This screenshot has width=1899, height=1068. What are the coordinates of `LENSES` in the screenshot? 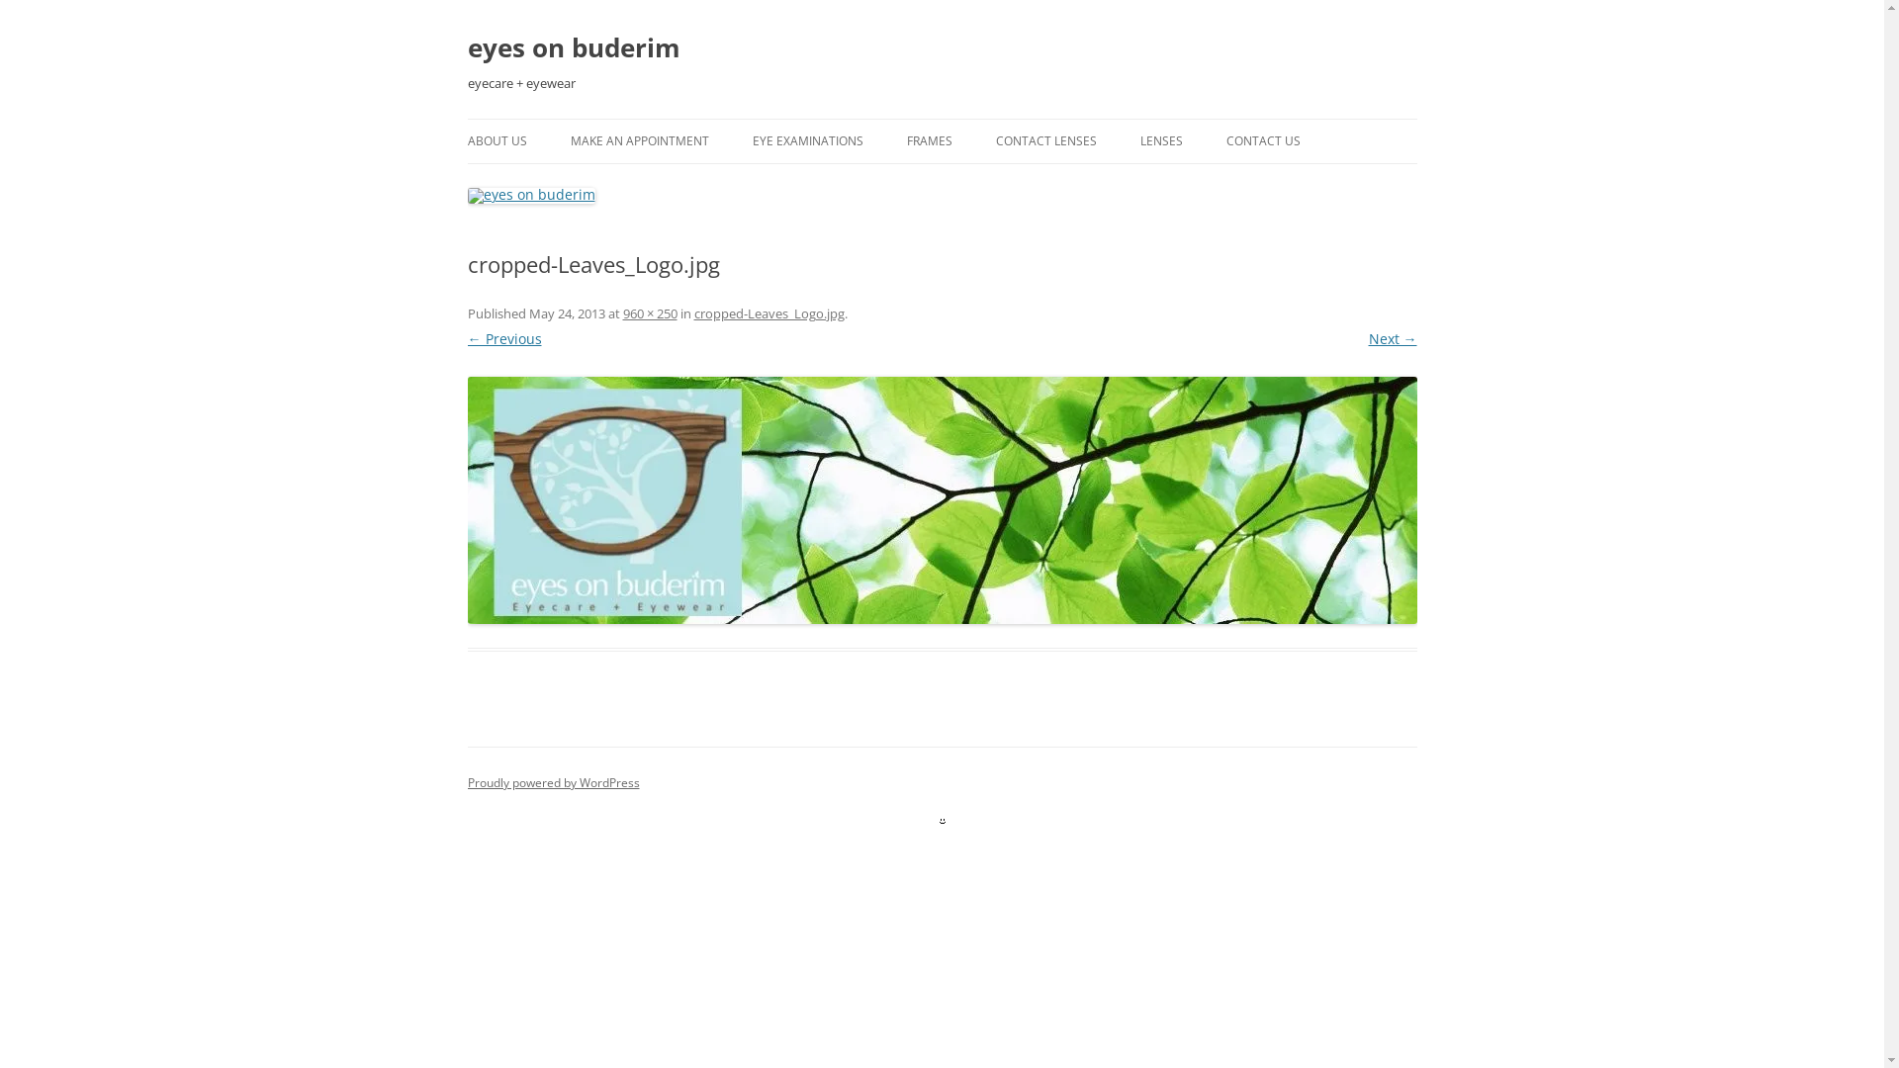 It's located at (1161, 141).